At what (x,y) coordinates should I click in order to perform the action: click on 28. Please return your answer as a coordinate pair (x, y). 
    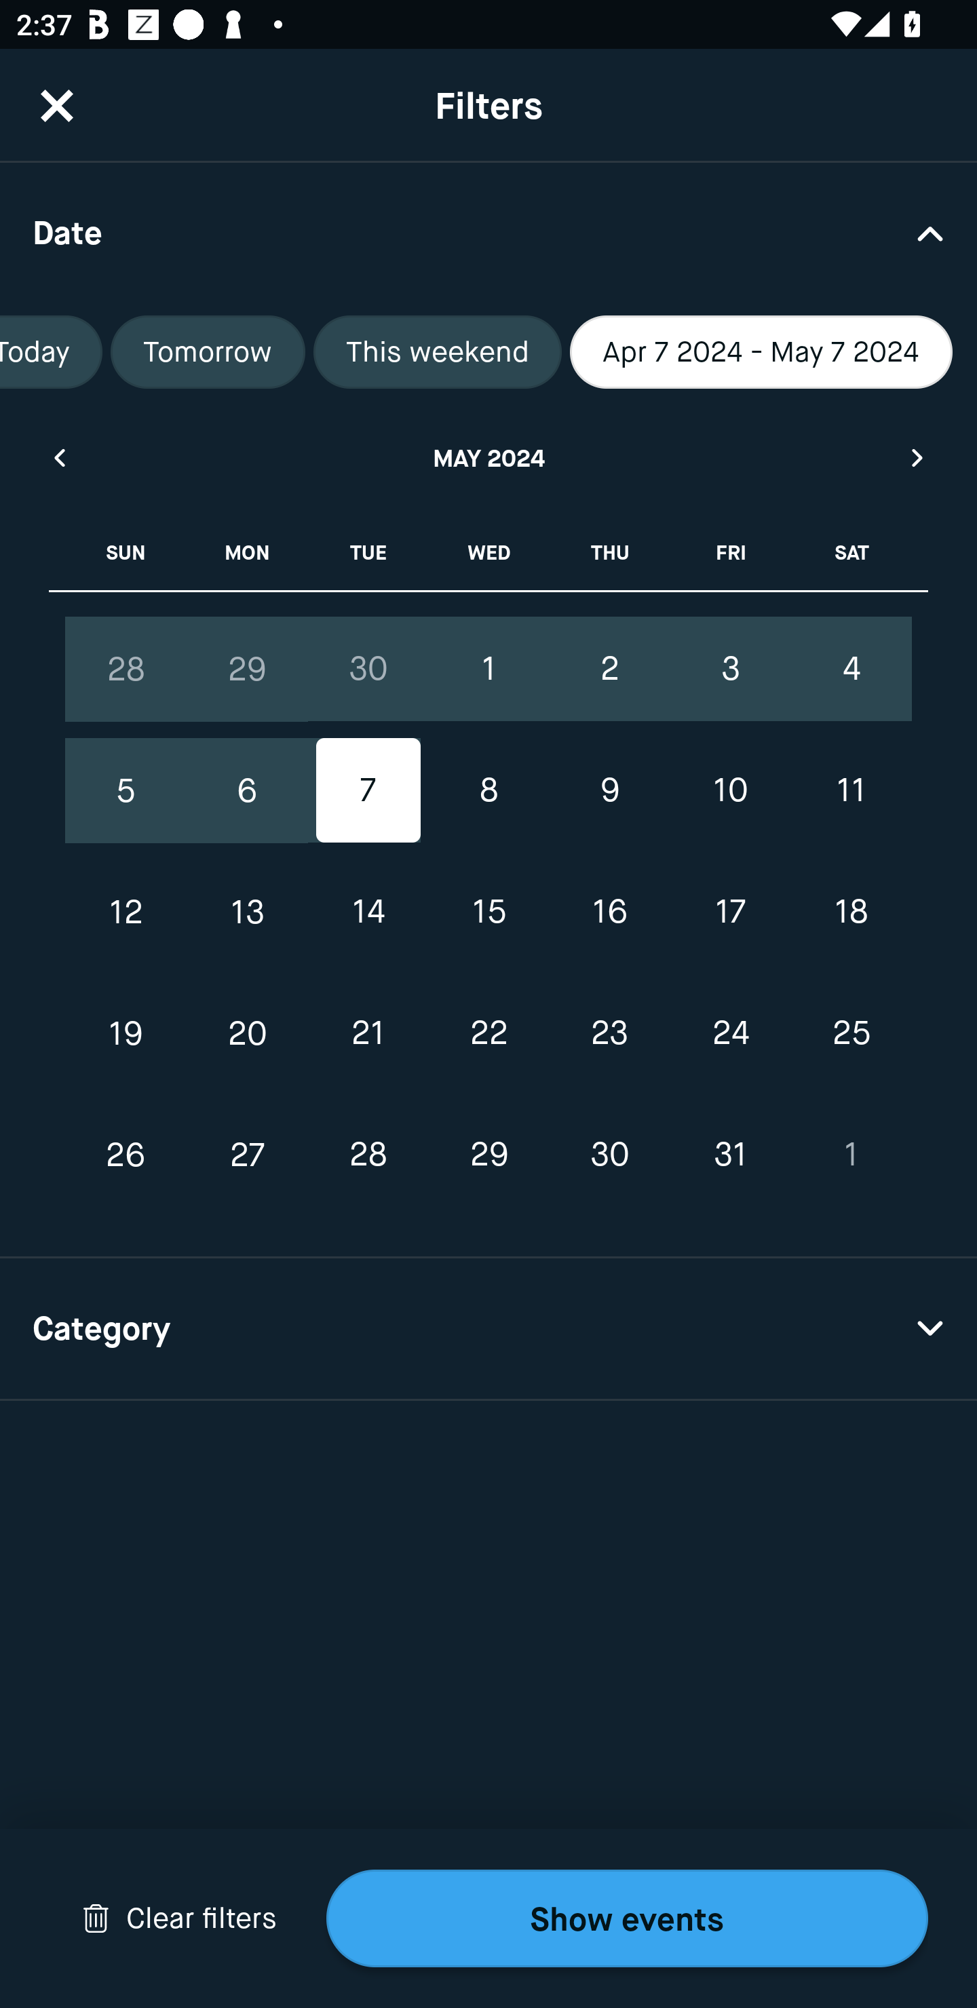
    Looking at the image, I should click on (368, 1155).